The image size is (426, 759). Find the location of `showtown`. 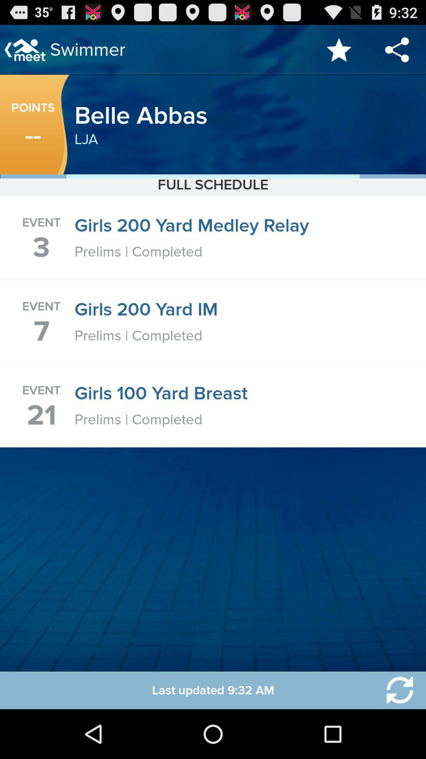

showtown is located at coordinates (395, 690).